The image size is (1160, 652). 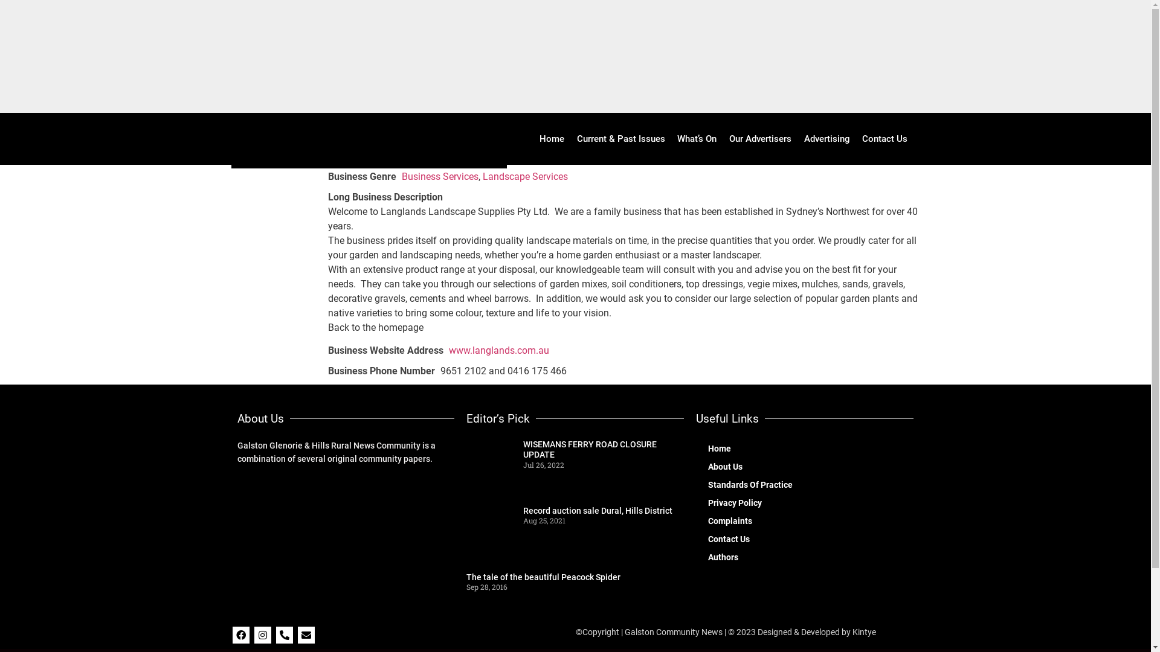 I want to click on About Us, so click(x=805, y=467).